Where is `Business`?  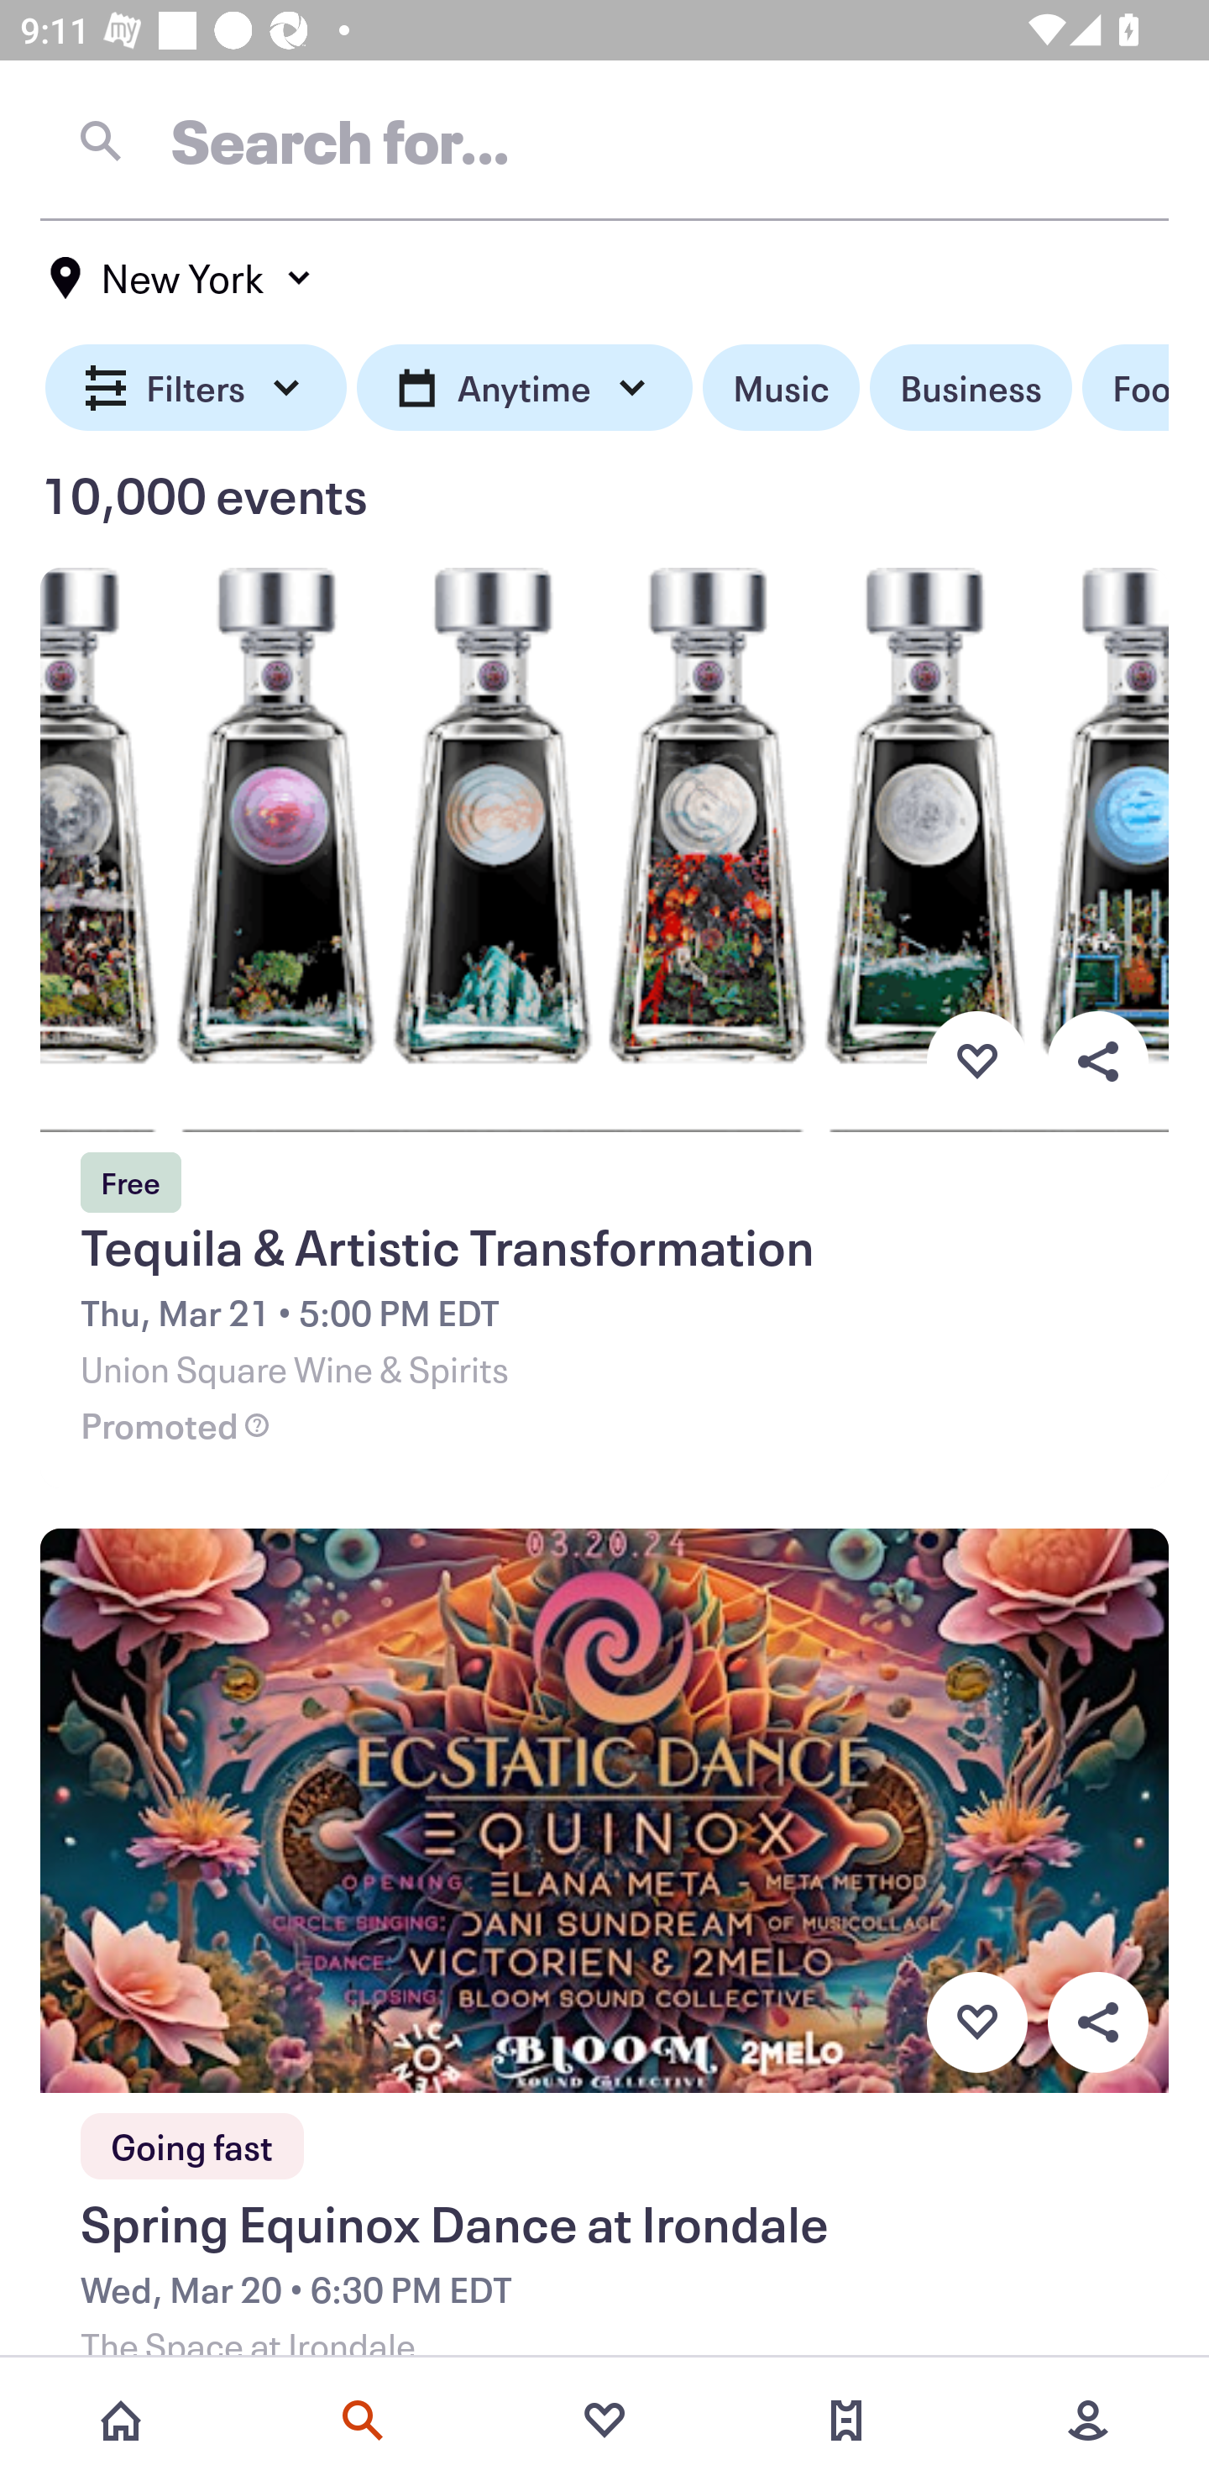 Business is located at coordinates (971, 388).